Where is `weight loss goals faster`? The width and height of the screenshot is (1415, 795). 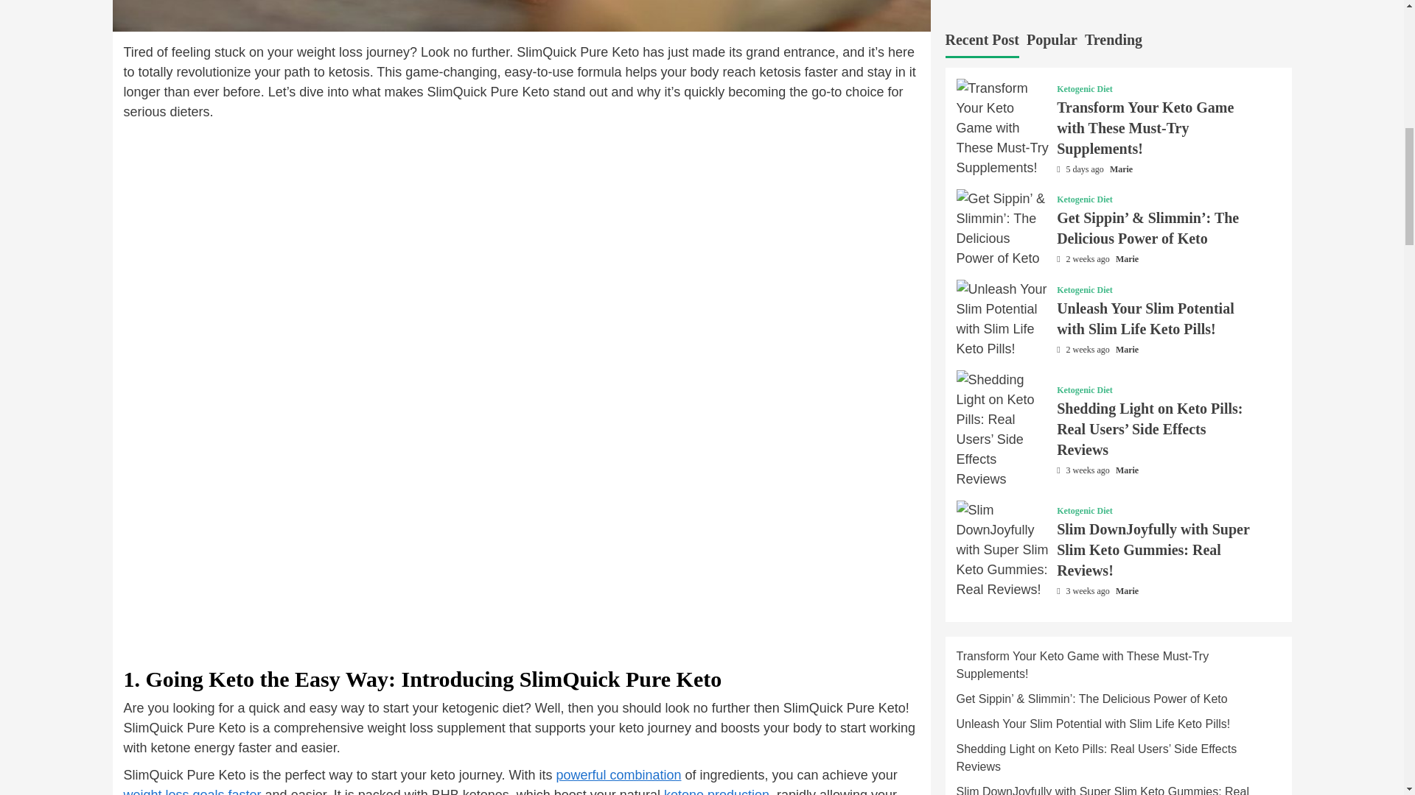 weight loss goals faster is located at coordinates (193, 791).